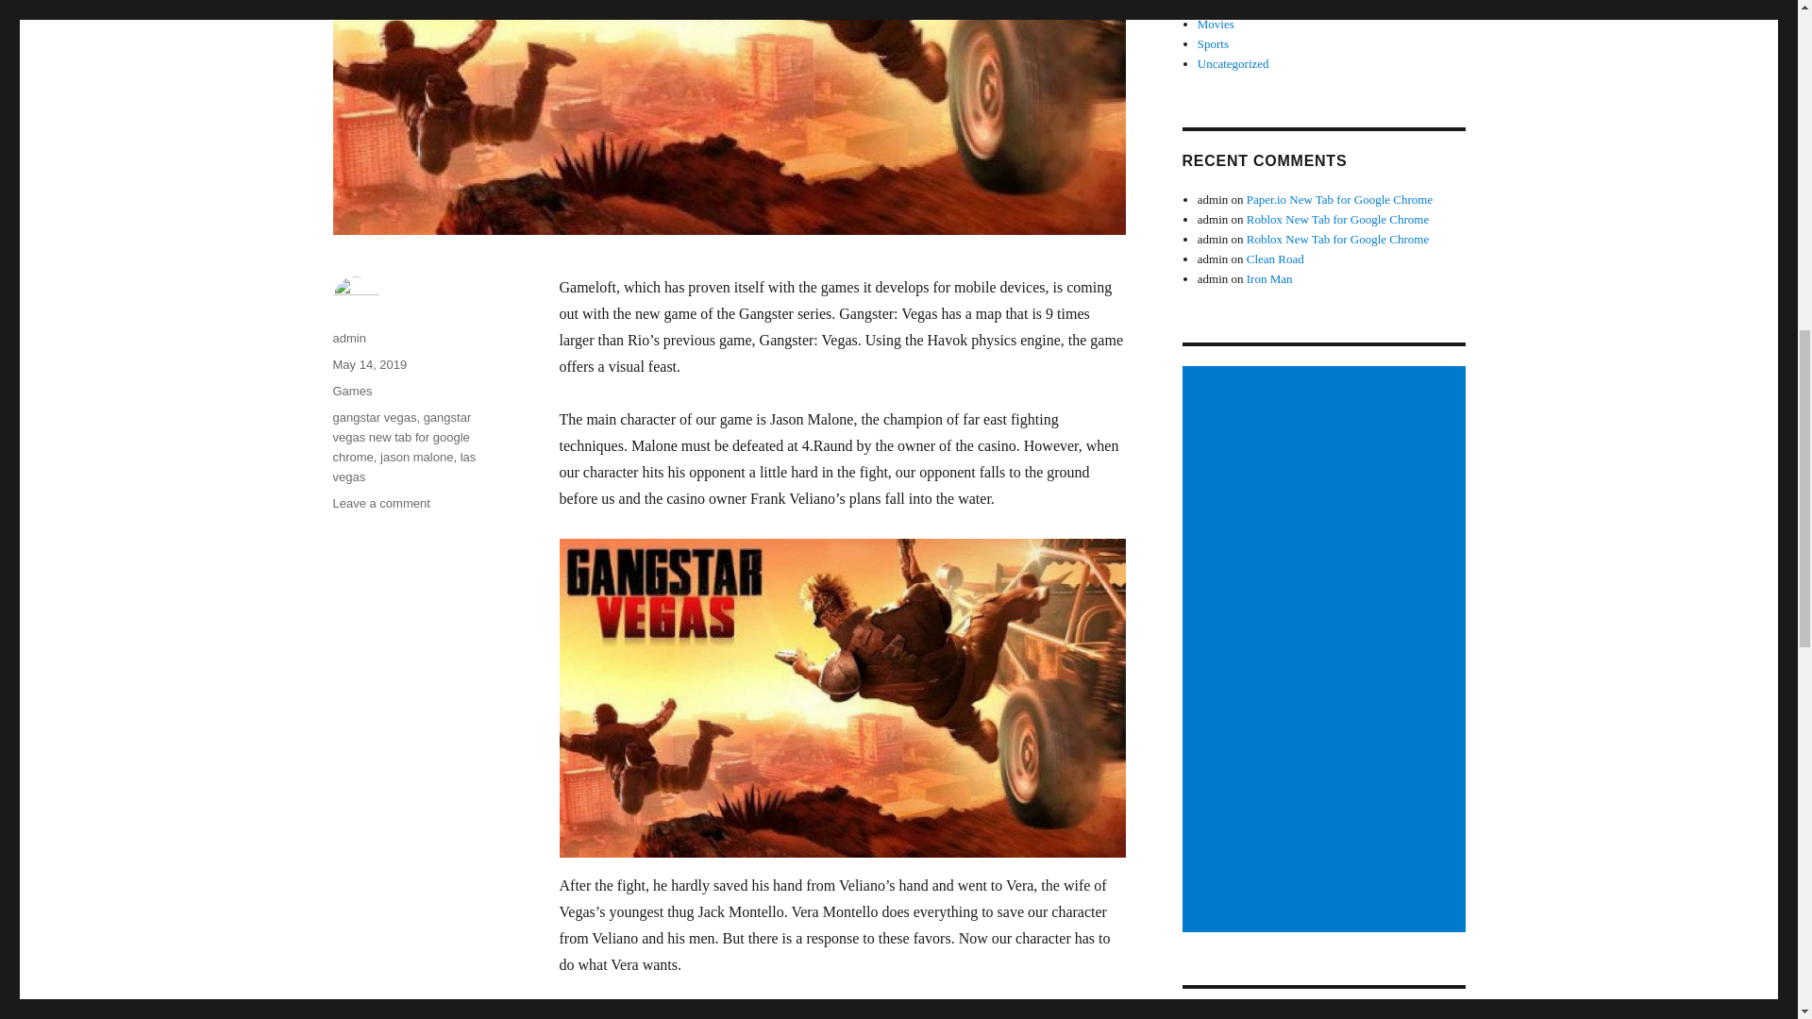 The image size is (1812, 1019). I want to click on jason malone, so click(417, 457).